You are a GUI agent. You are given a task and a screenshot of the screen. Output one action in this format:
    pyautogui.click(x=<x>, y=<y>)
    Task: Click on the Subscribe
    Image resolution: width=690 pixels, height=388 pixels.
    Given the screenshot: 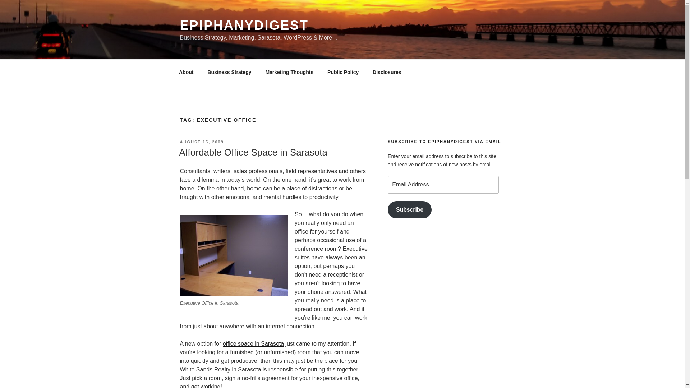 What is the action you would take?
    pyautogui.click(x=410, y=210)
    